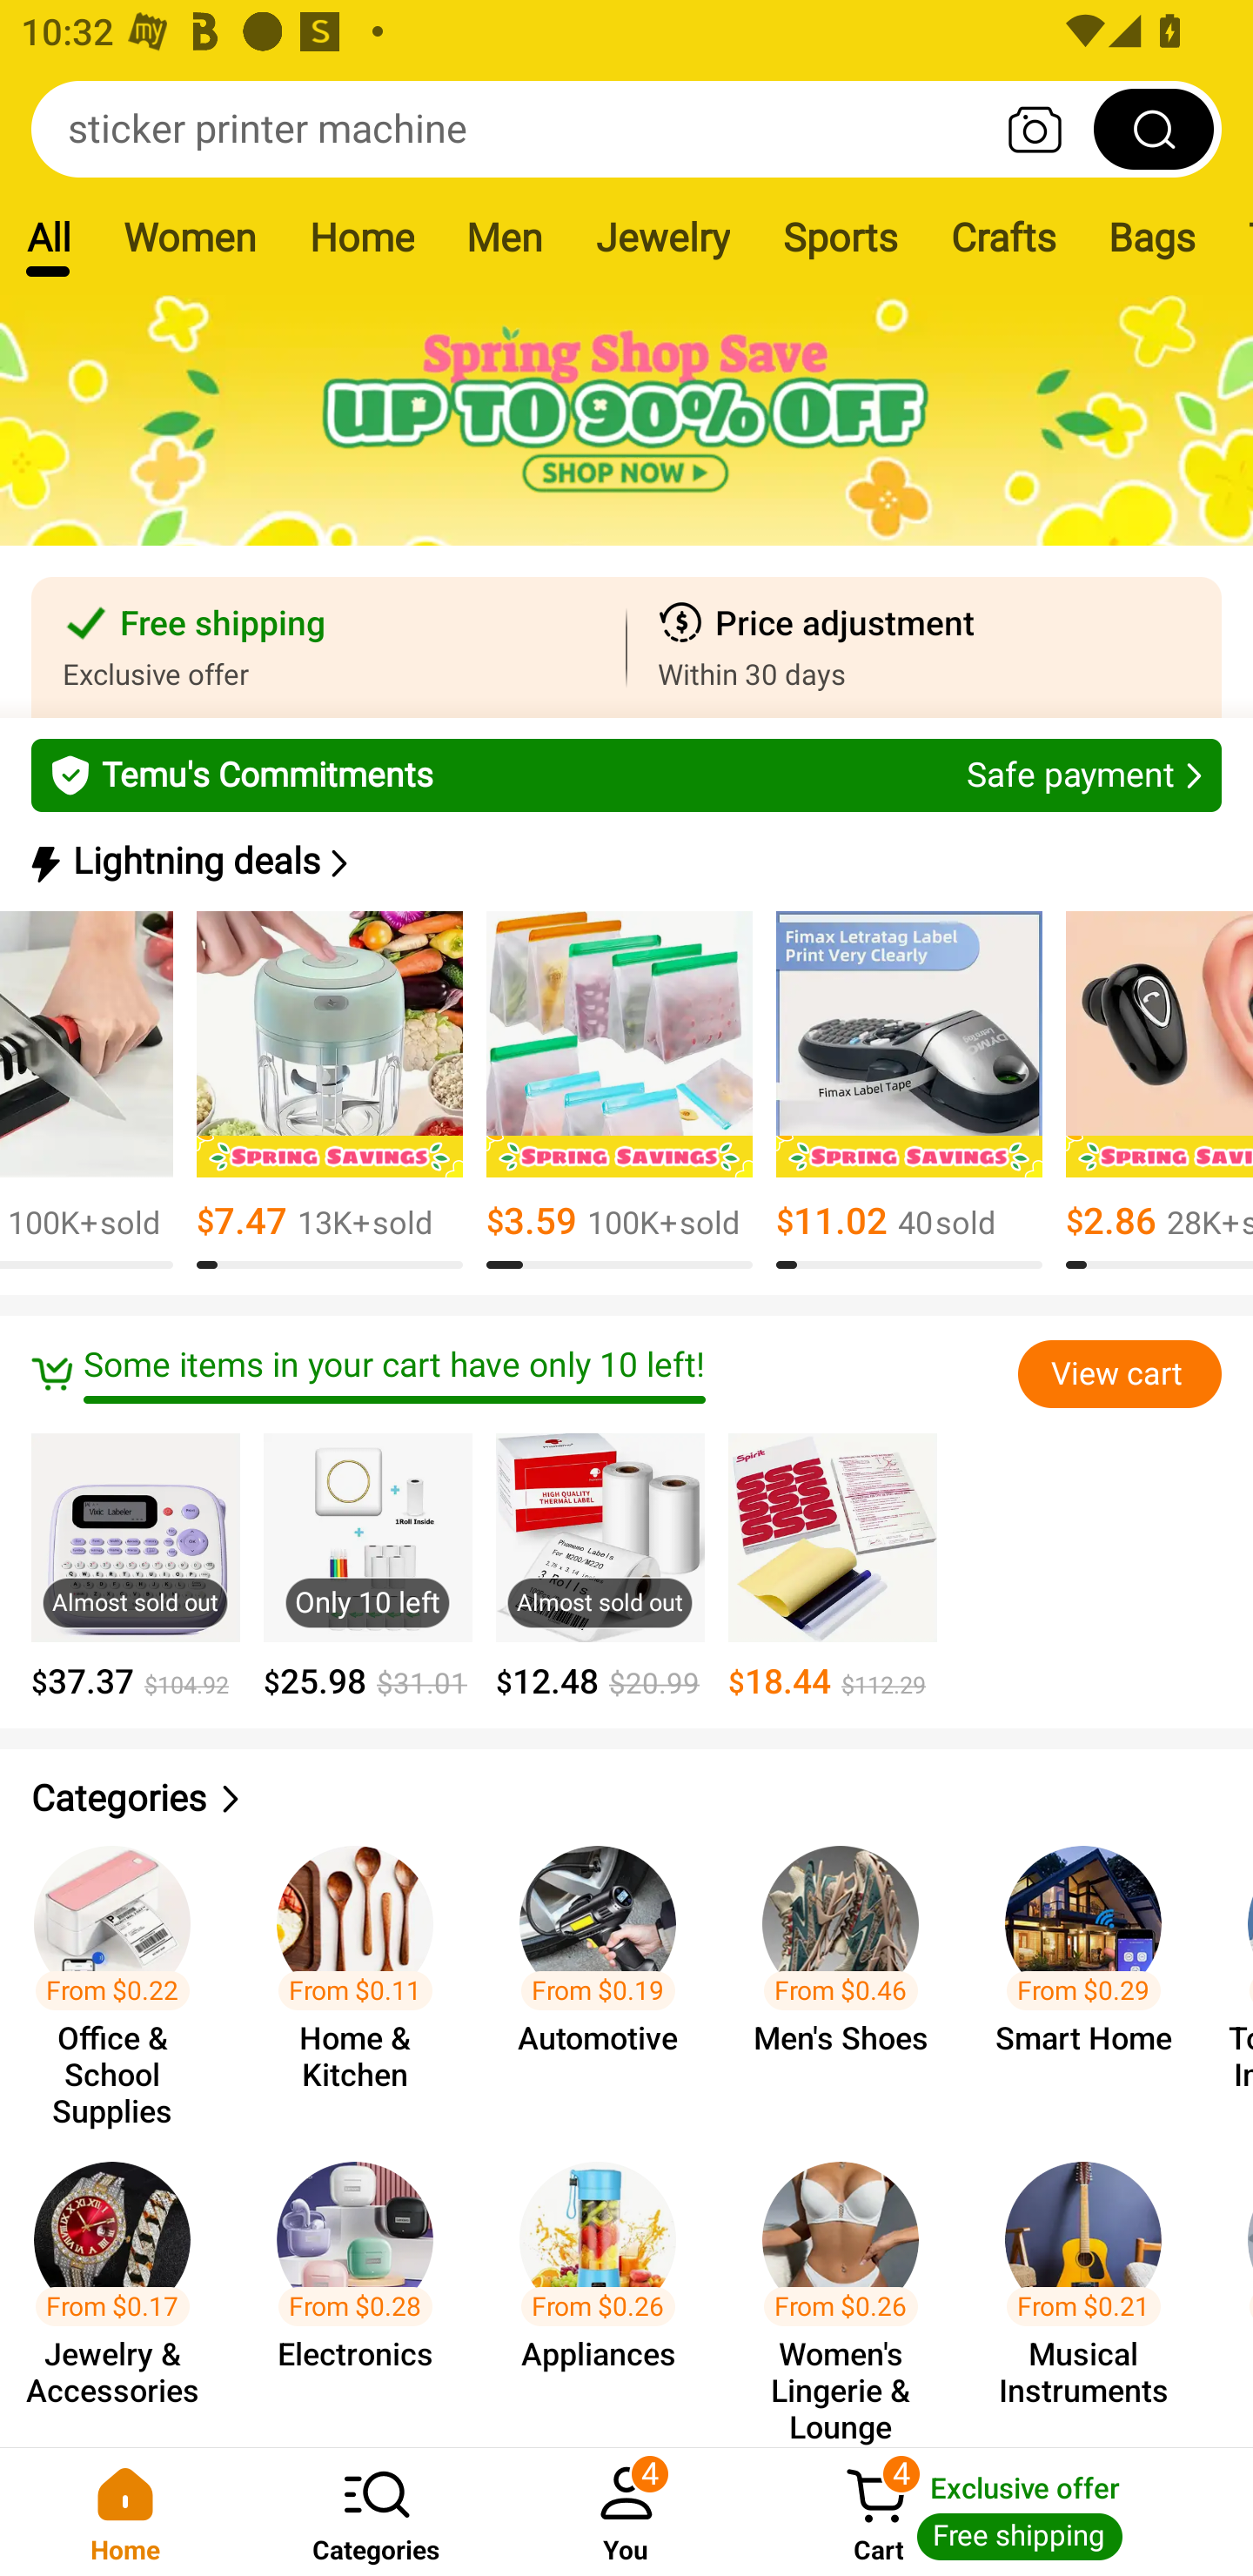 The width and height of the screenshot is (1253, 2576). Describe the element at coordinates (367, 1566) in the screenshot. I see `Only 10 left $25.98 $31.01` at that location.